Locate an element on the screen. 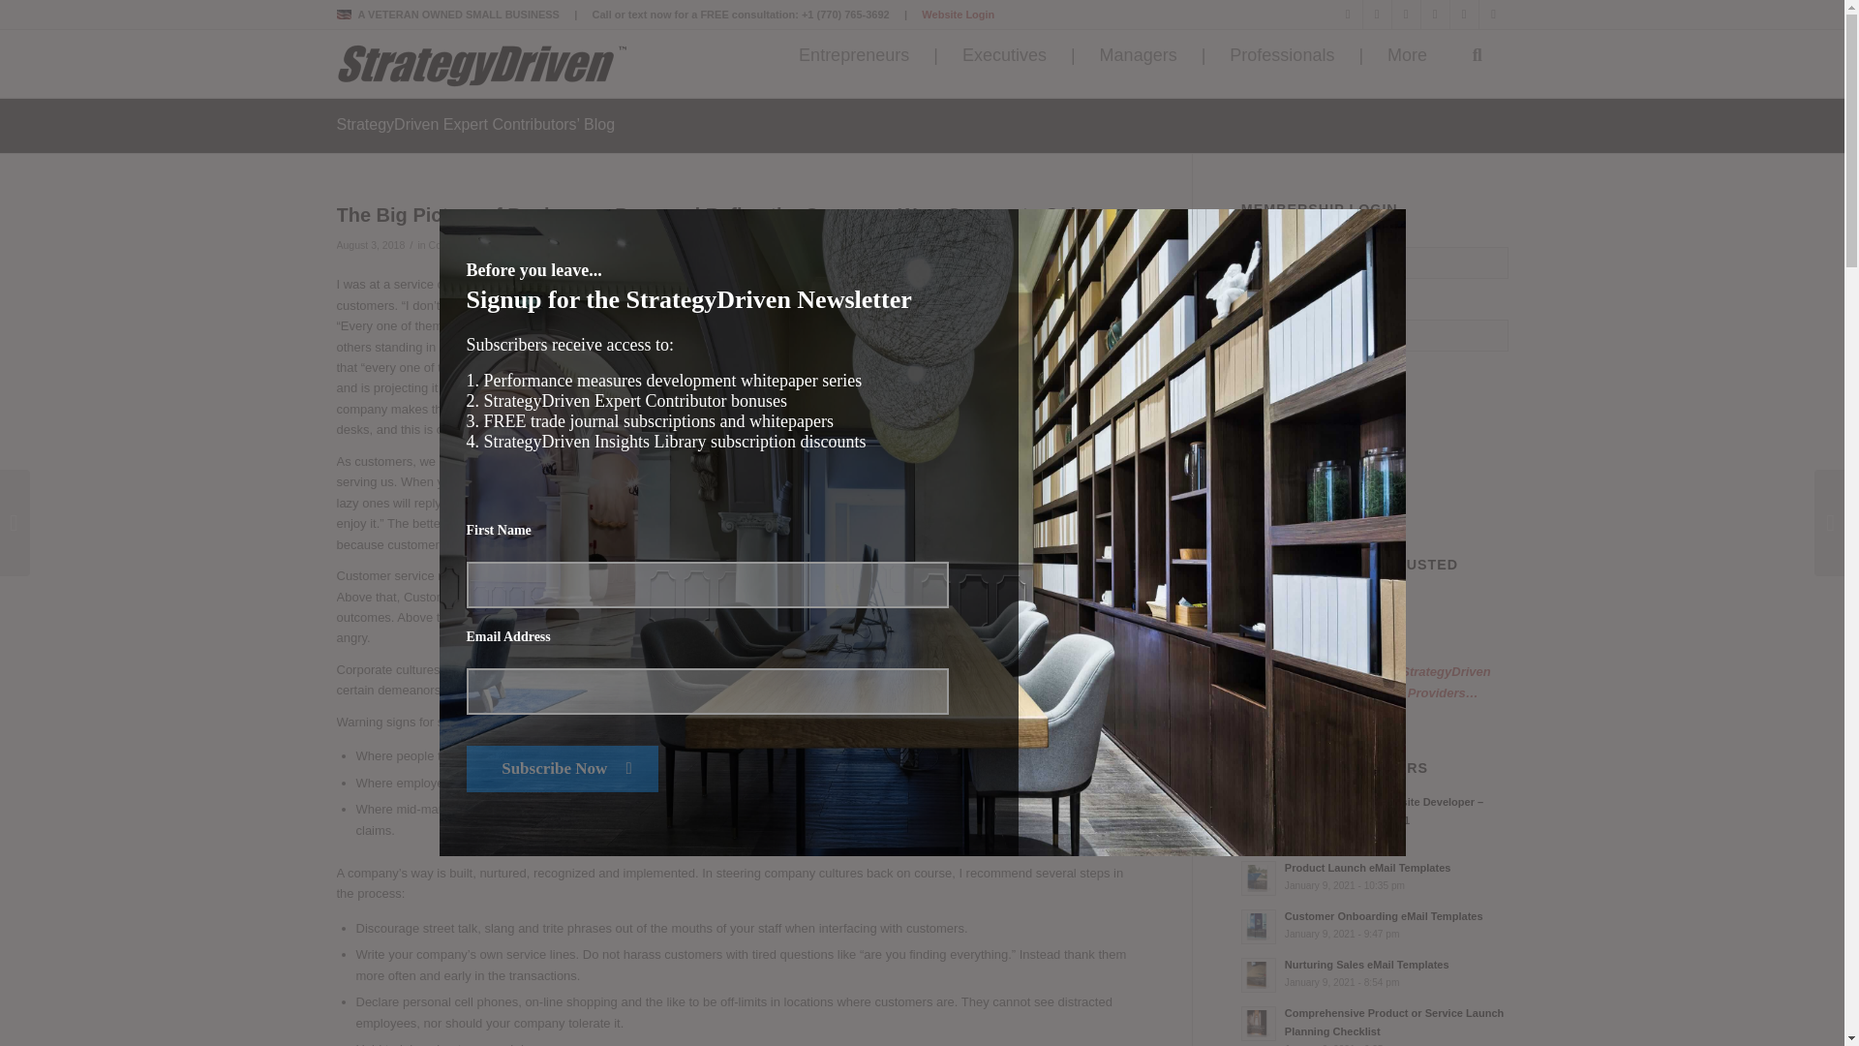  Twitter is located at coordinates (1406, 15).